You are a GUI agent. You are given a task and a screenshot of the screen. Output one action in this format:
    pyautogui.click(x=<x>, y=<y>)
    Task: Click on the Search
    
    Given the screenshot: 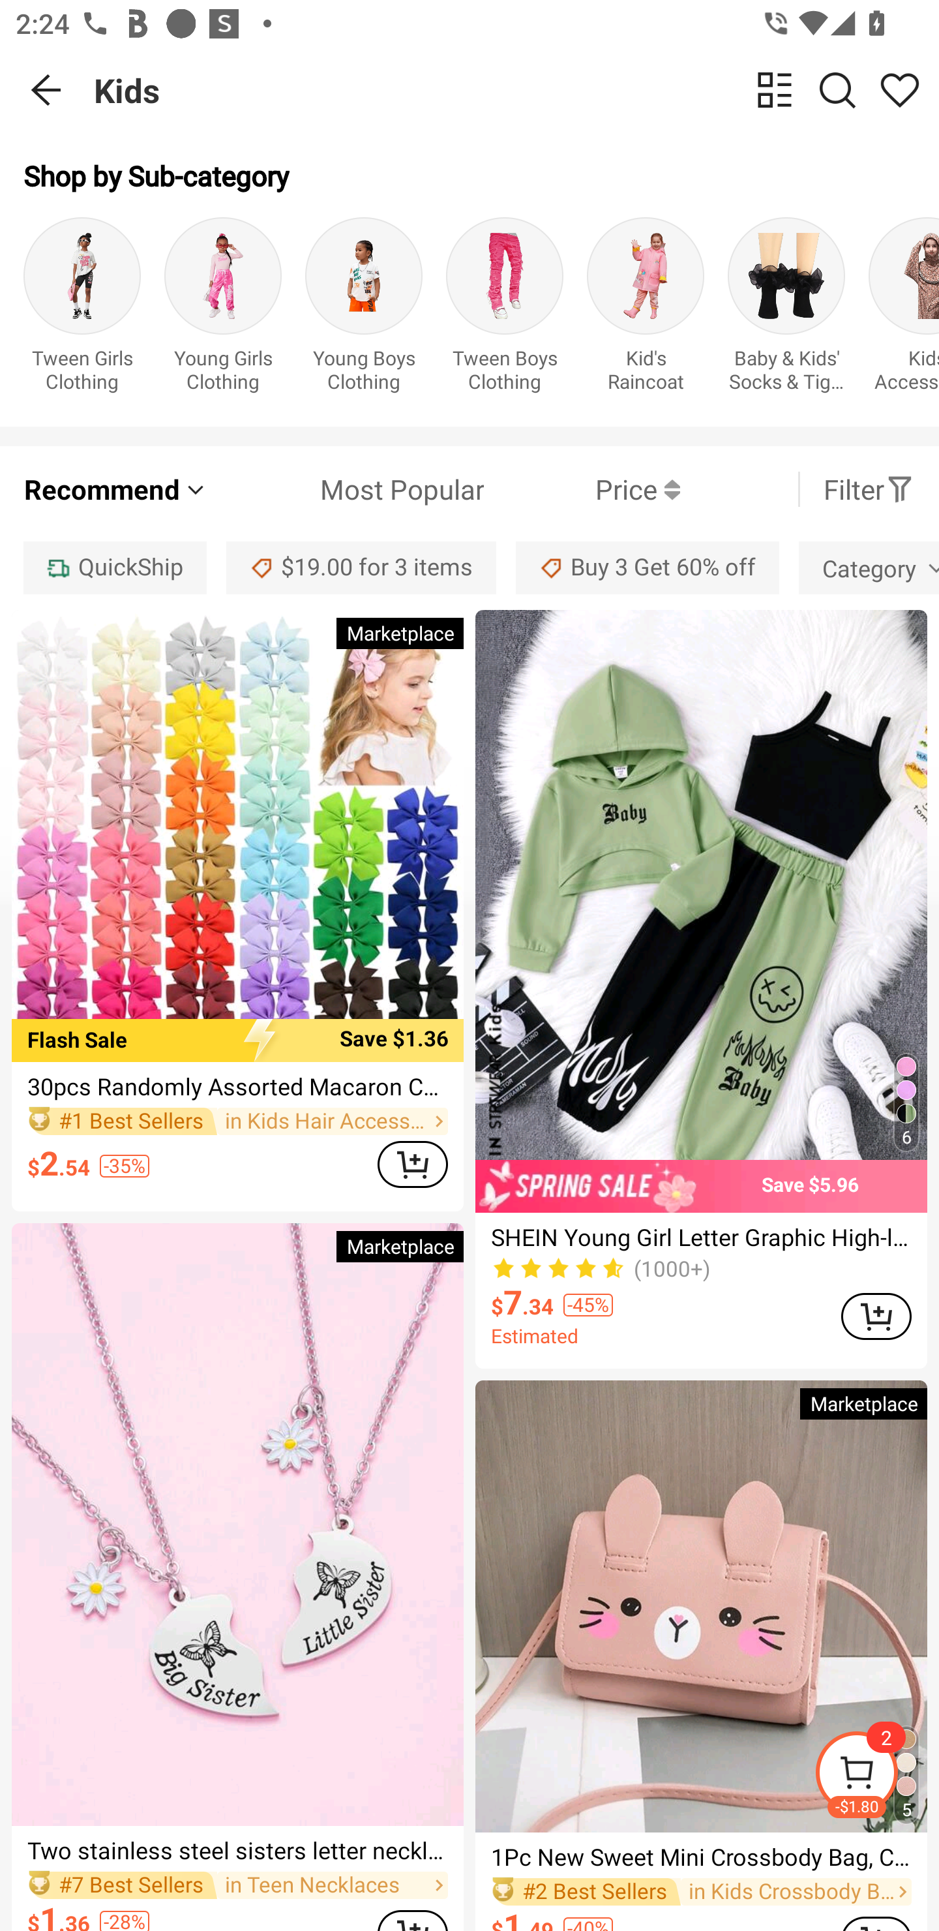 What is the action you would take?
    pyautogui.click(x=837, y=89)
    